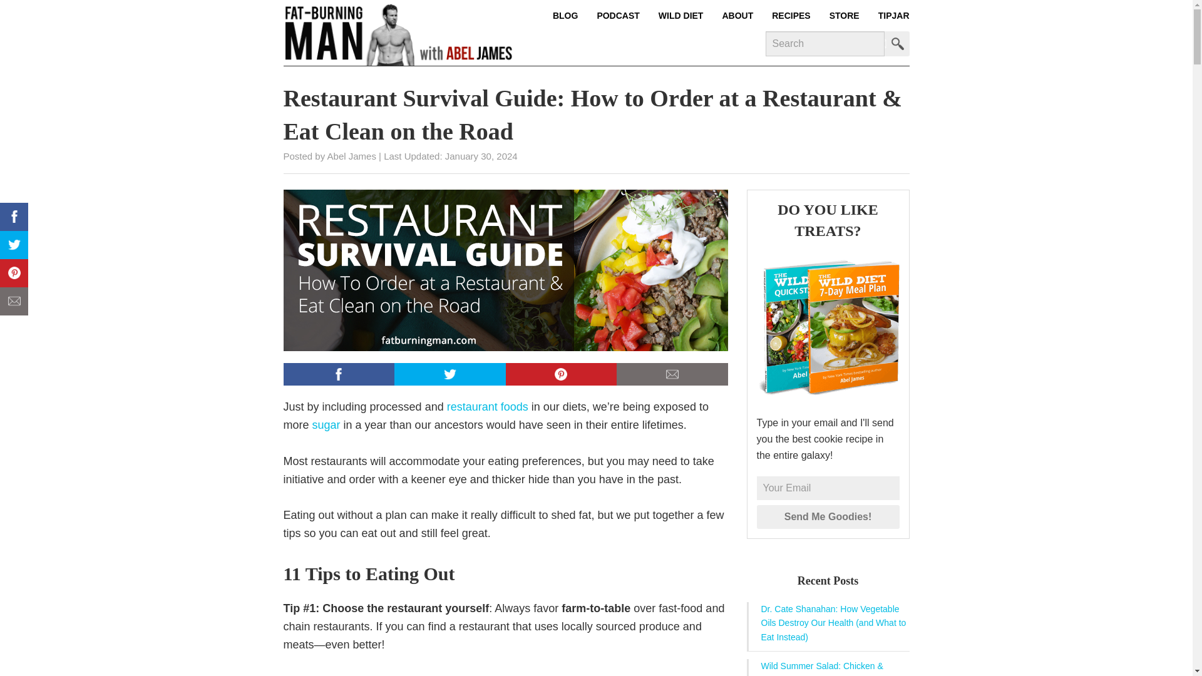 The height and width of the screenshot is (676, 1202). Describe the element at coordinates (889, 15) in the screenshot. I see `TIPJAR` at that location.